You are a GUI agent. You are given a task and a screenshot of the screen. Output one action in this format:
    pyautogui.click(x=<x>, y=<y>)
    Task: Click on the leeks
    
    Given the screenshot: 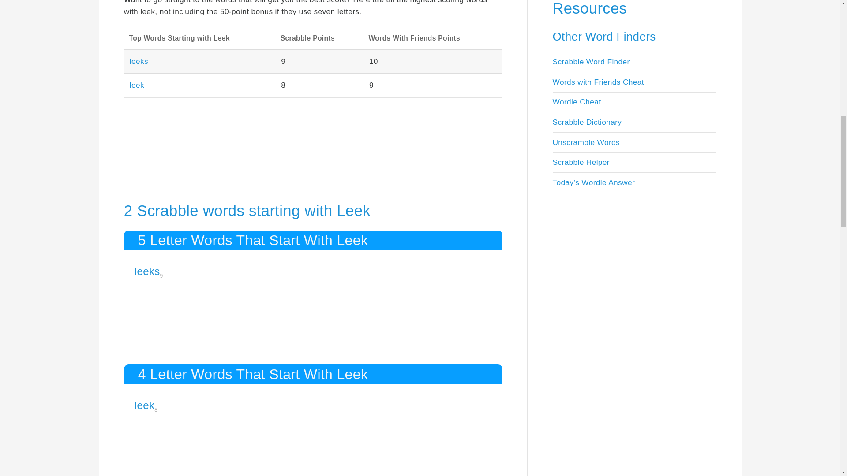 What is the action you would take?
    pyautogui.click(x=139, y=61)
    